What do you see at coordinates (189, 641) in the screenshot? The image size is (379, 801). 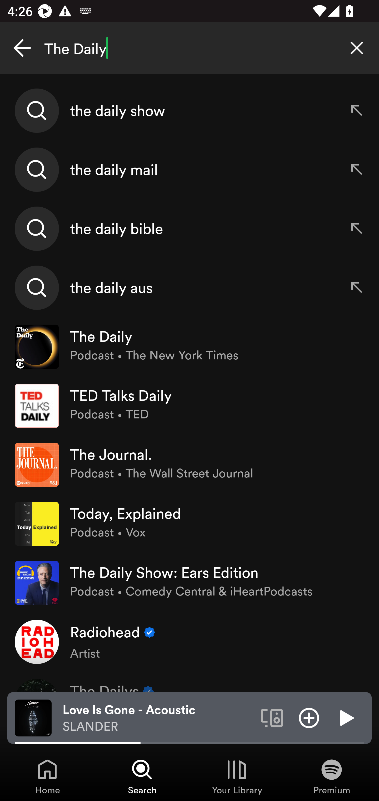 I see `Radiohead Verified Artist` at bounding box center [189, 641].